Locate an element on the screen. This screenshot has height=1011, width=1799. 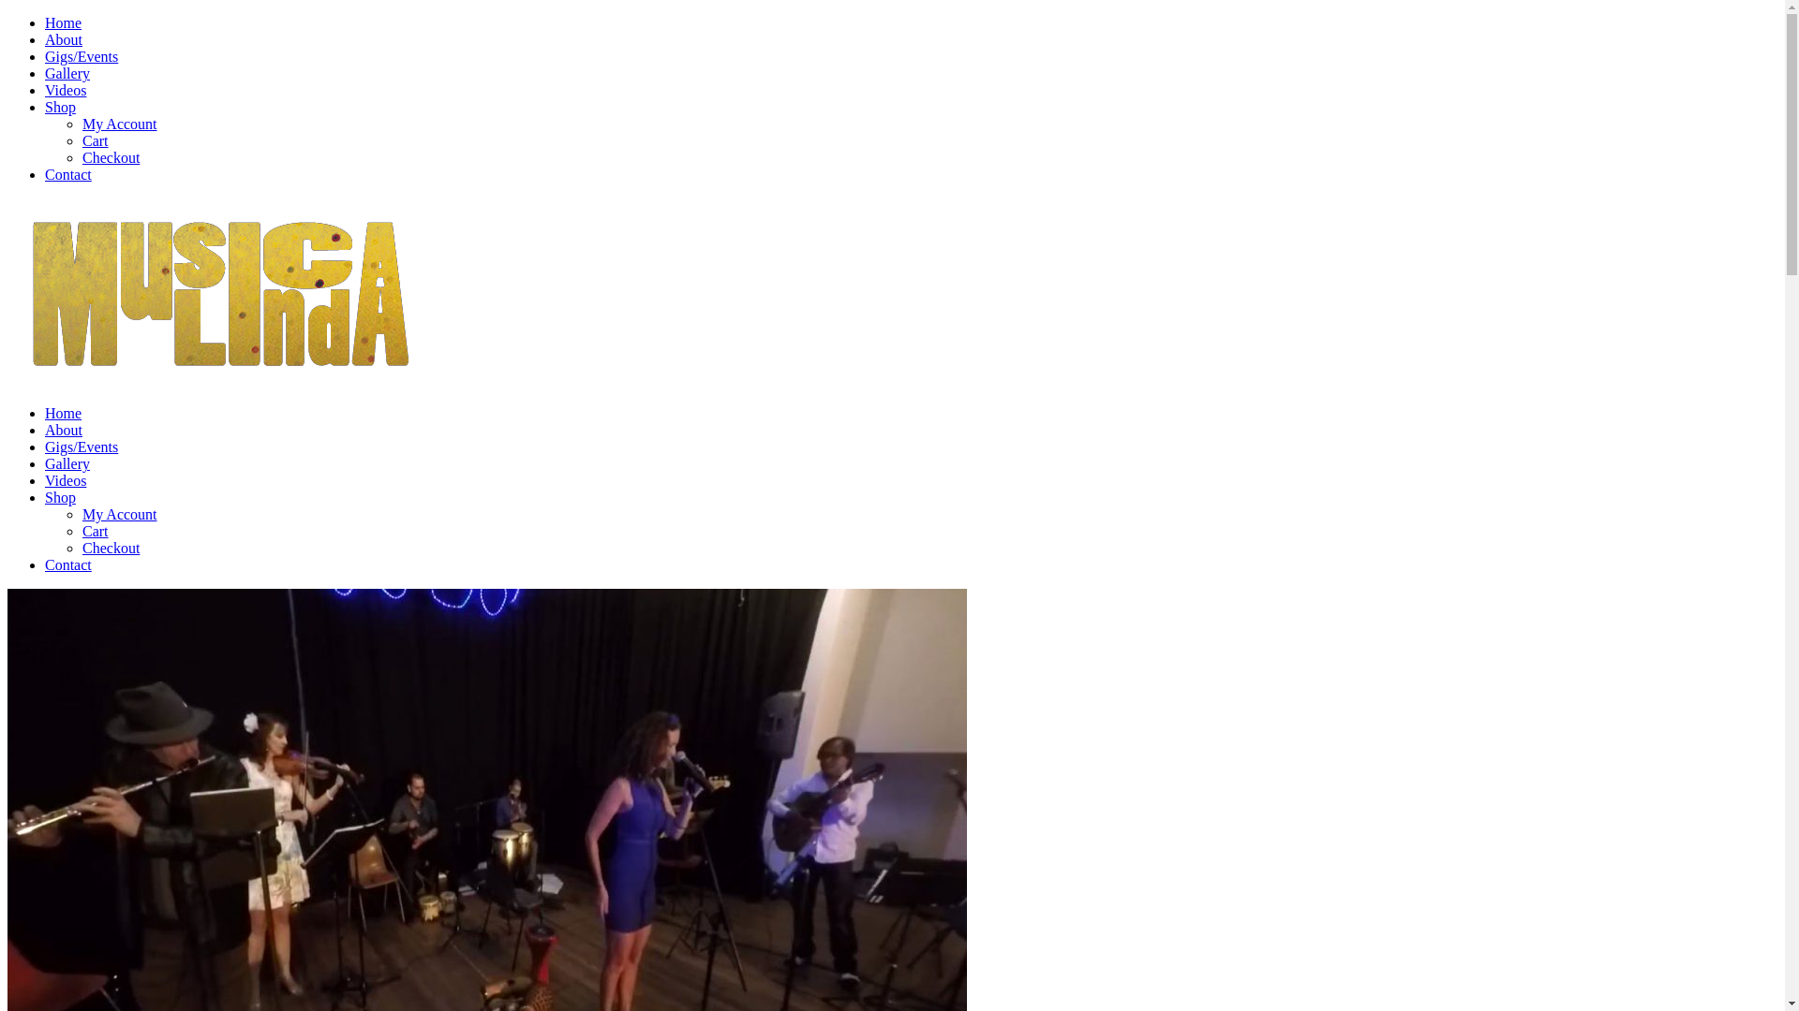
Gigs/Events is located at coordinates (82, 447).